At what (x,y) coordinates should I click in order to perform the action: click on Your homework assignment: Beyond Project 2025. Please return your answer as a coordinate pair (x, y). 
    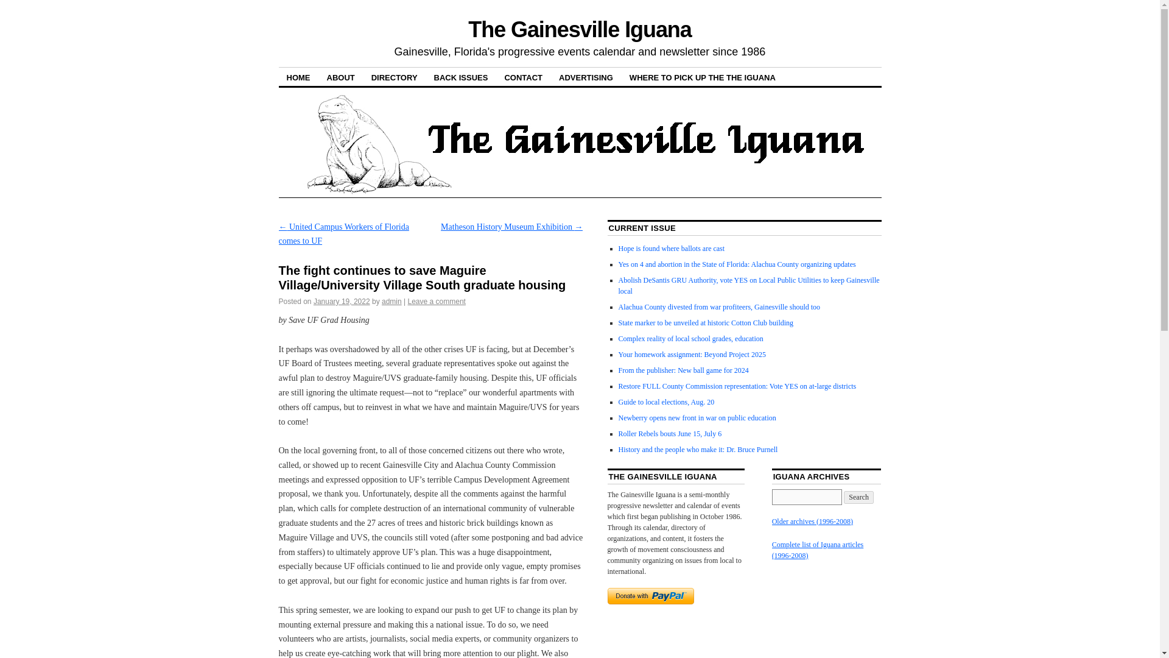
    Looking at the image, I should click on (692, 354).